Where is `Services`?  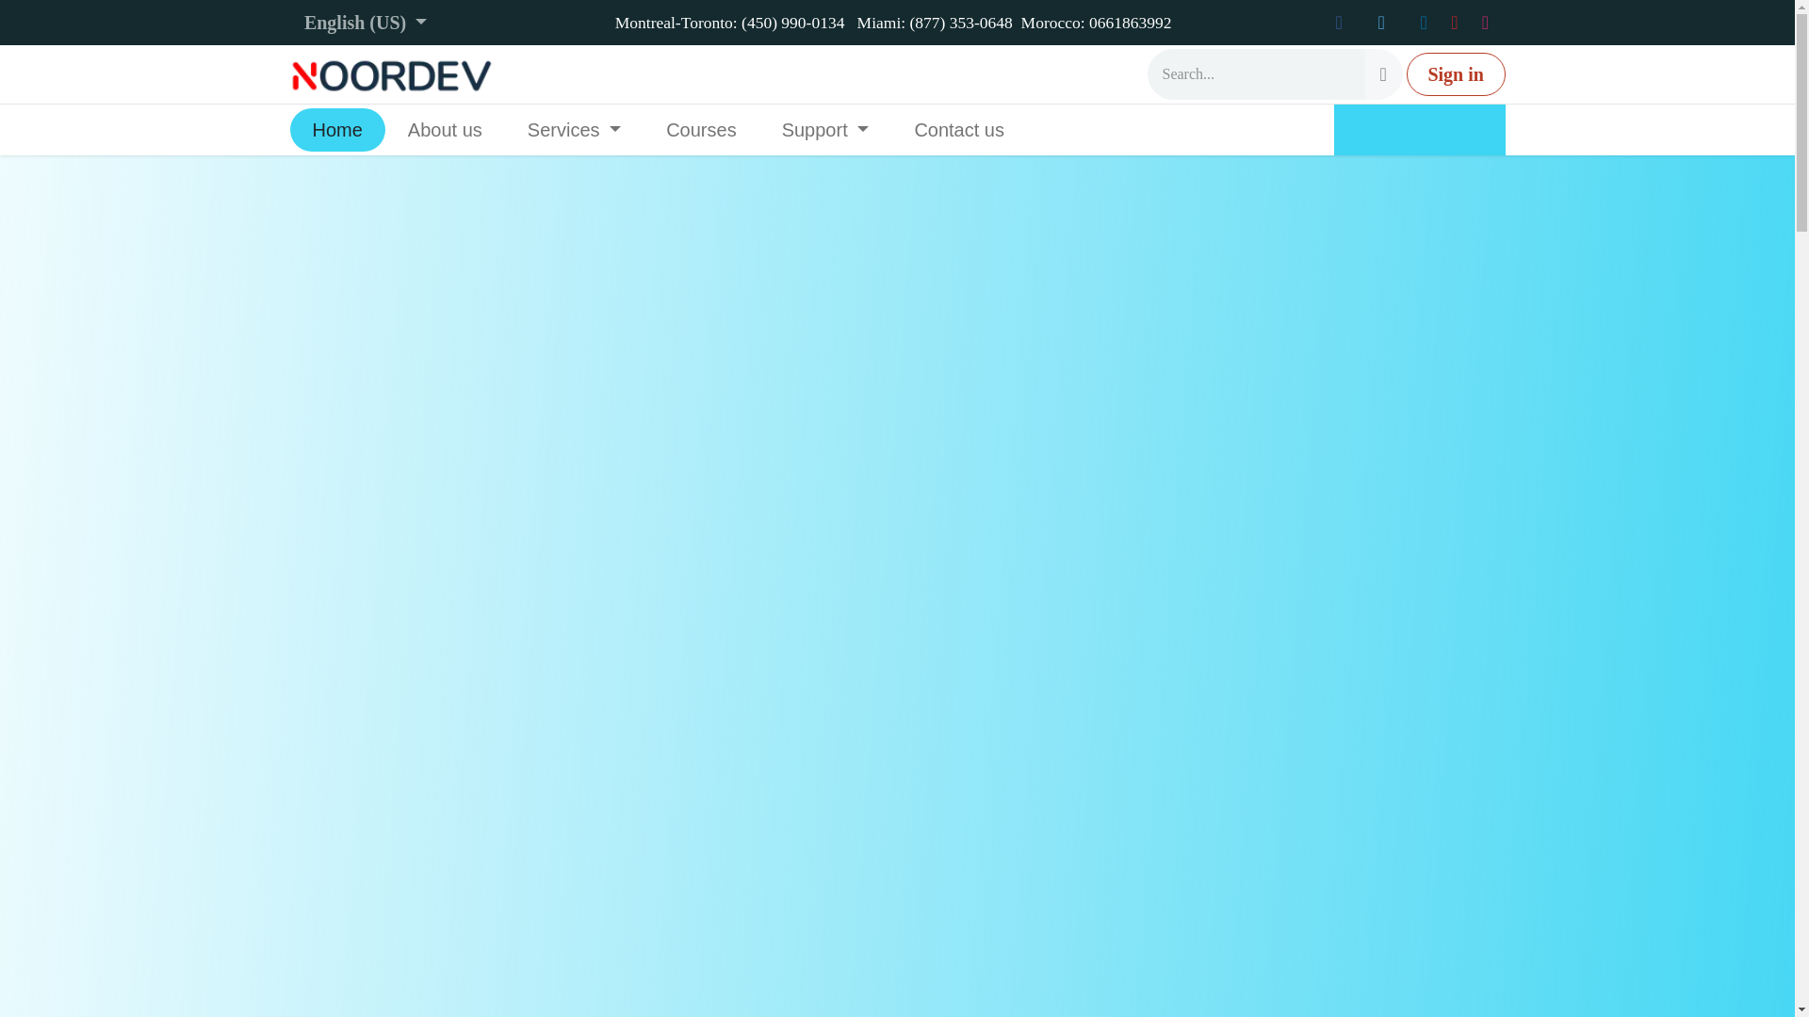 Services is located at coordinates (574, 129).